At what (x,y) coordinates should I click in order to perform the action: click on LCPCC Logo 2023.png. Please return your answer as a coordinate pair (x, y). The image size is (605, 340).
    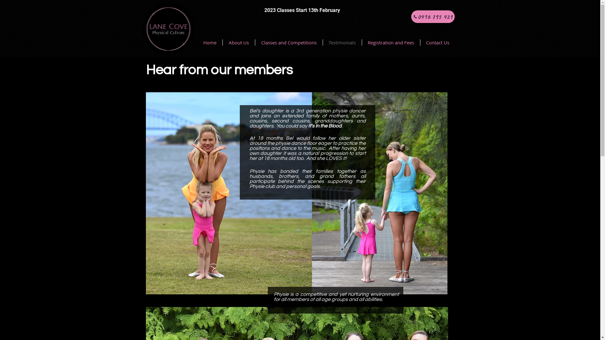
    Looking at the image, I should click on (173, 33).